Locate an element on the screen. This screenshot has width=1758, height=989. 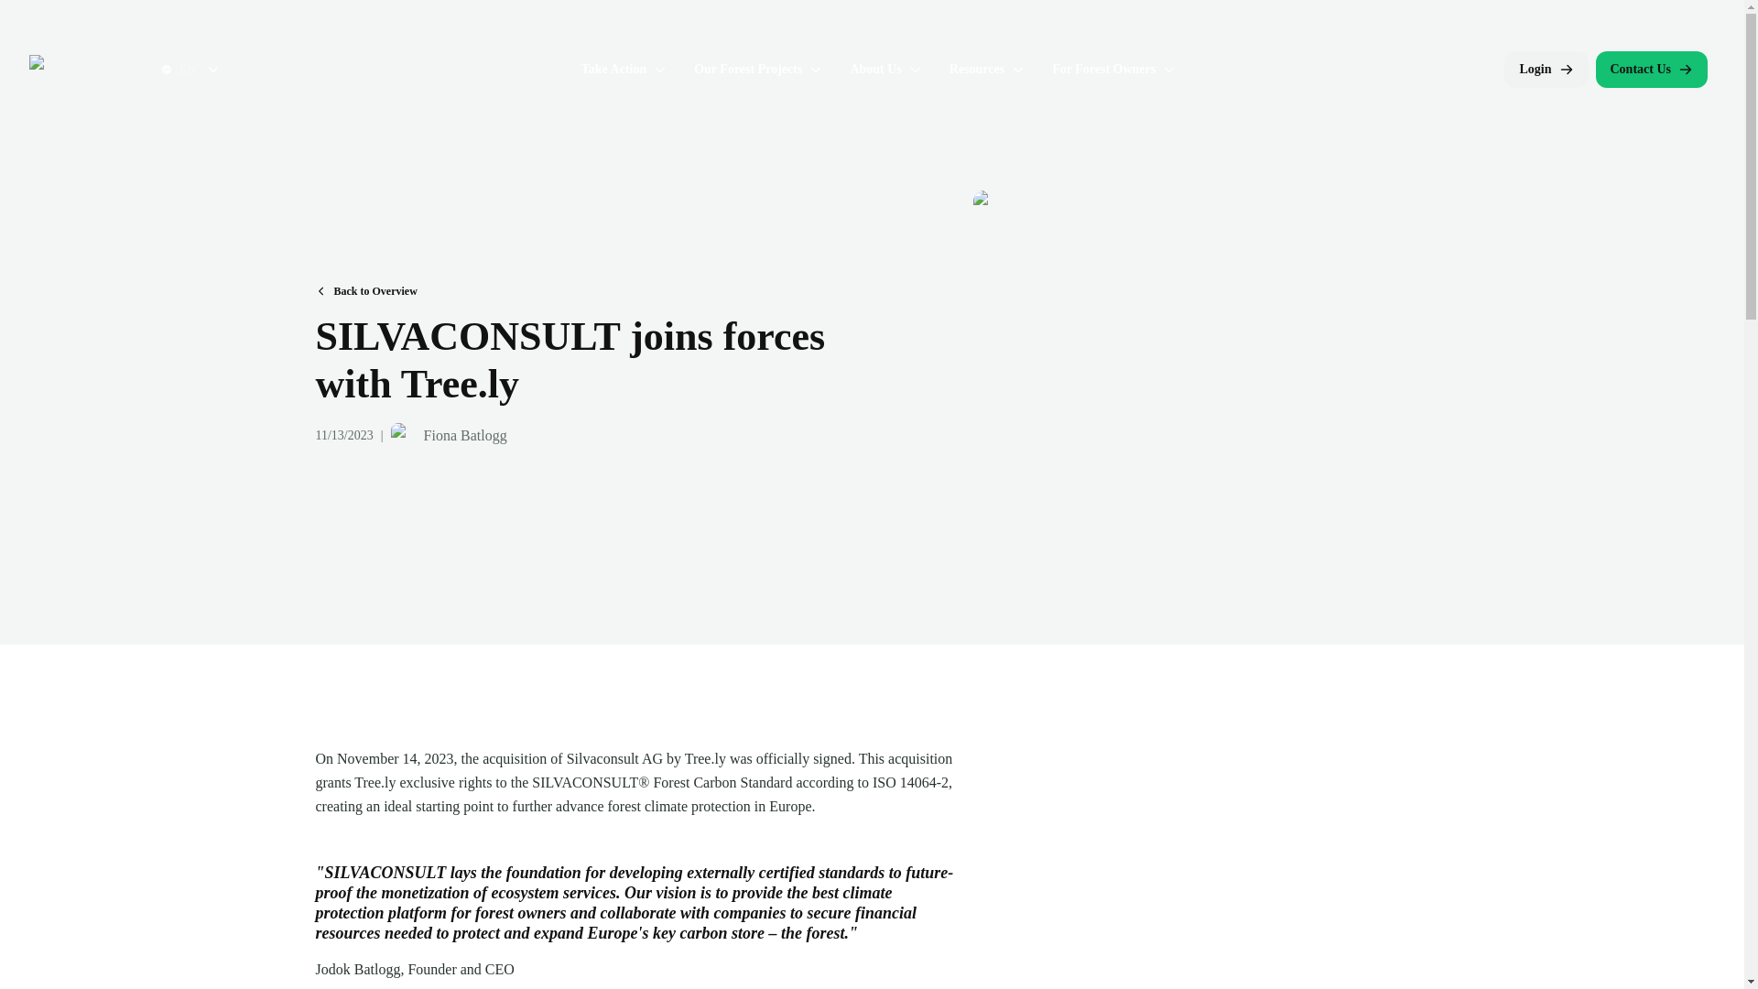
For Forest Owners is located at coordinates (1102, 70).